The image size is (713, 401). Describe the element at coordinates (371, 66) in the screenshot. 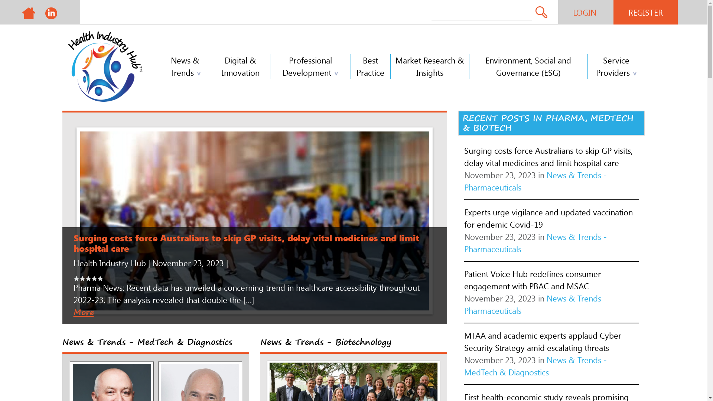

I see `Best Practice` at that location.